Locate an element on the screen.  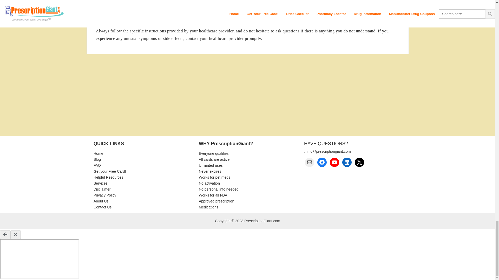
Disclaimer is located at coordinates (142, 189).